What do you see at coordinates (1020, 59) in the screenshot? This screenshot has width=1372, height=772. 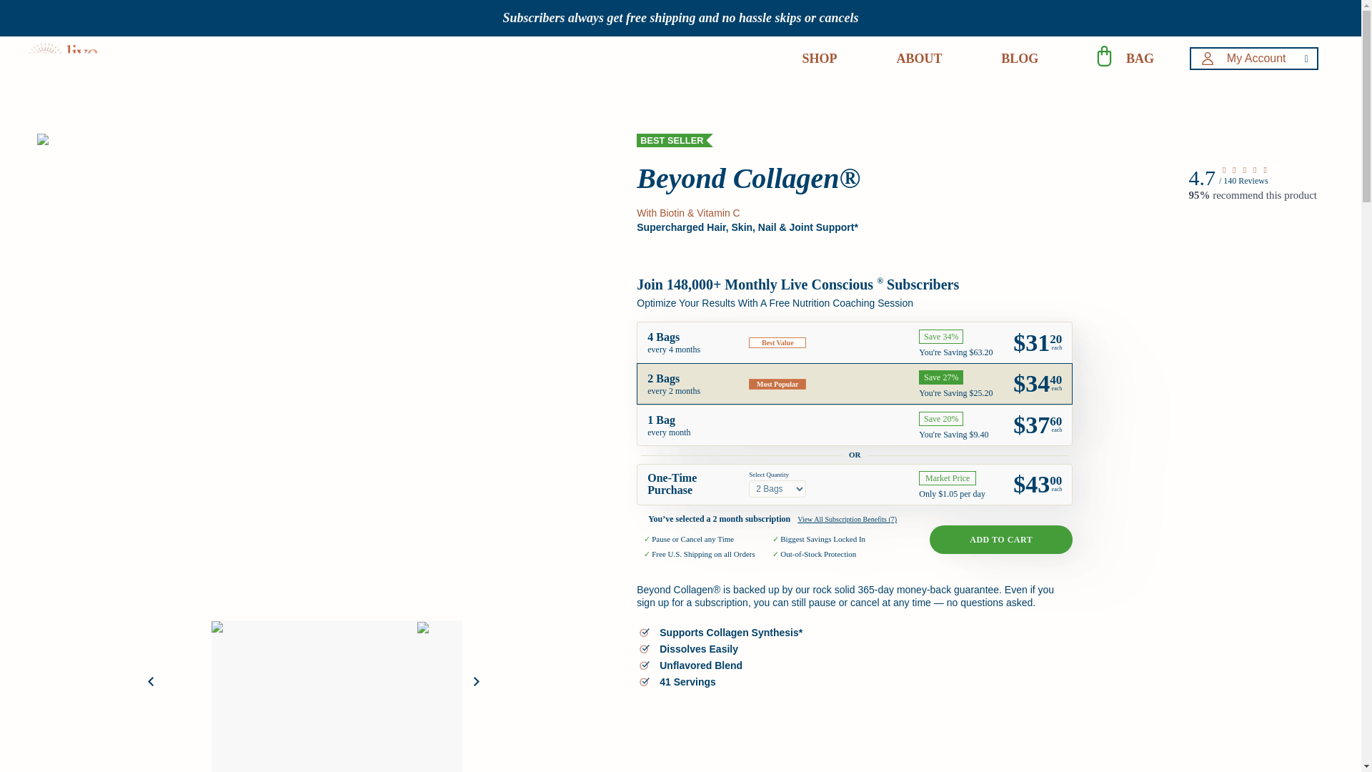 I see `BLOG` at bounding box center [1020, 59].